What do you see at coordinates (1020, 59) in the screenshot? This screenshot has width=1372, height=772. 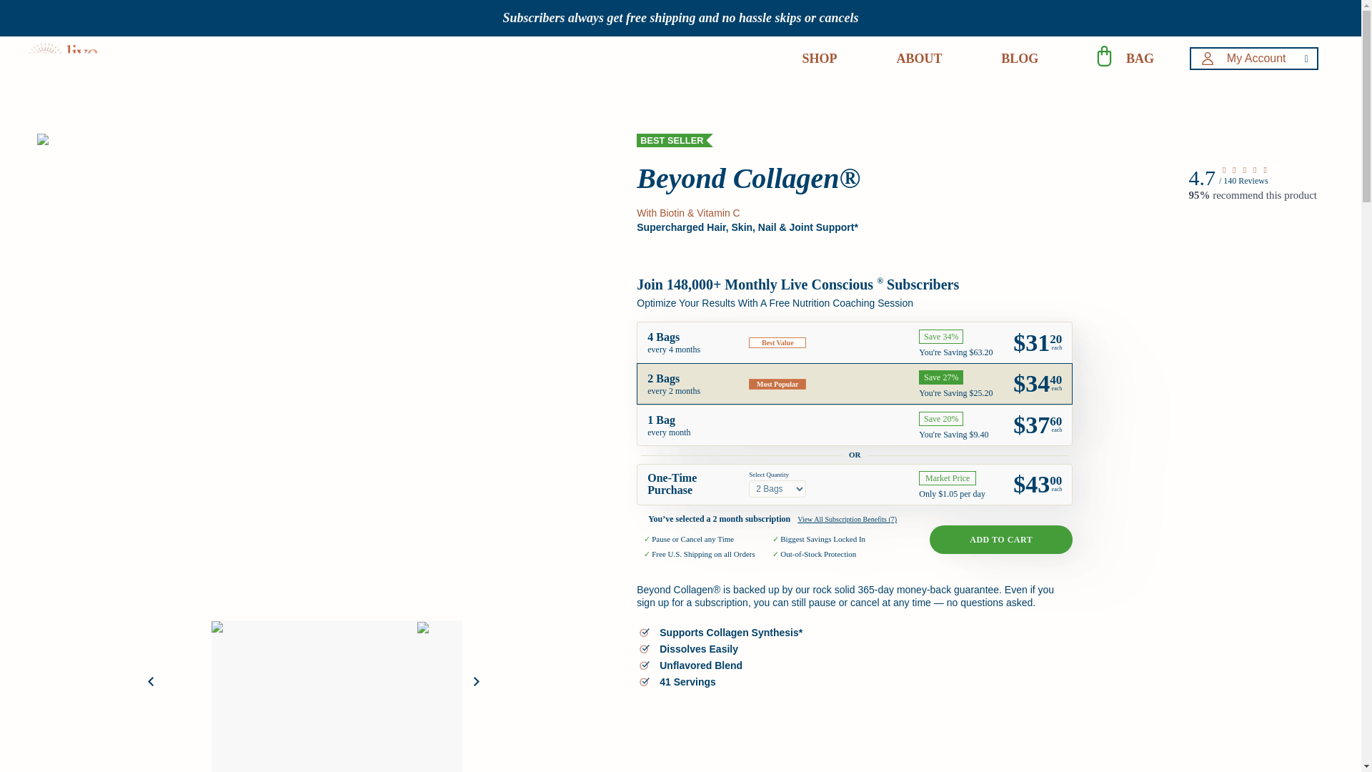 I see `BLOG` at bounding box center [1020, 59].